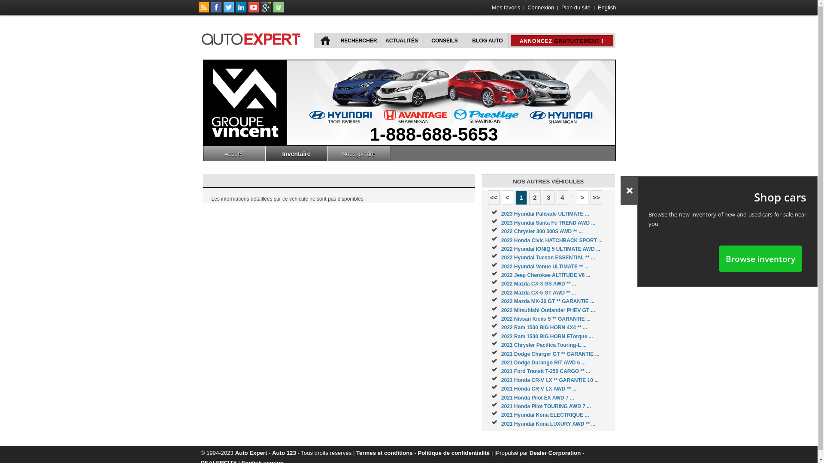 This screenshot has width=824, height=463. What do you see at coordinates (583, 198) in the screenshot?
I see `>` at bounding box center [583, 198].